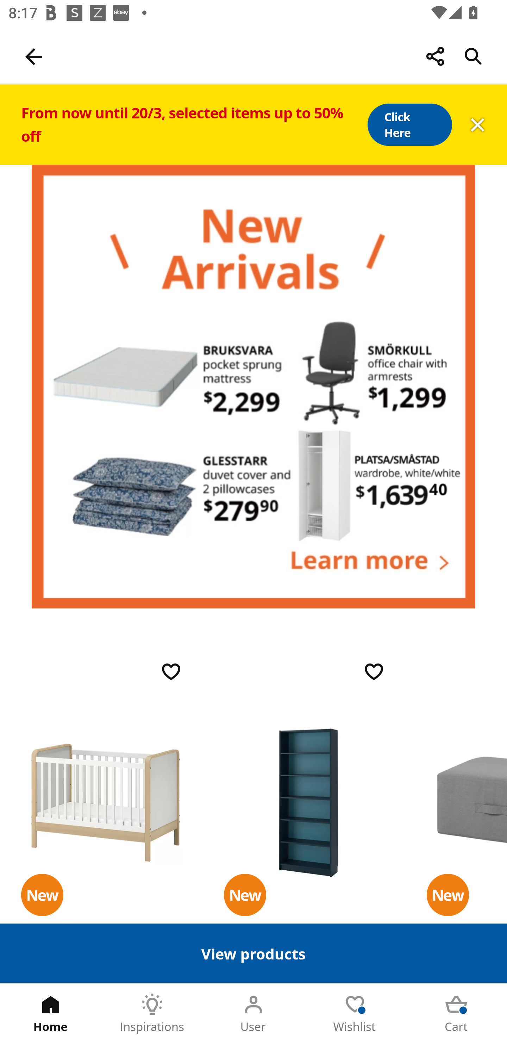  What do you see at coordinates (409, 125) in the screenshot?
I see `Click Here` at bounding box center [409, 125].